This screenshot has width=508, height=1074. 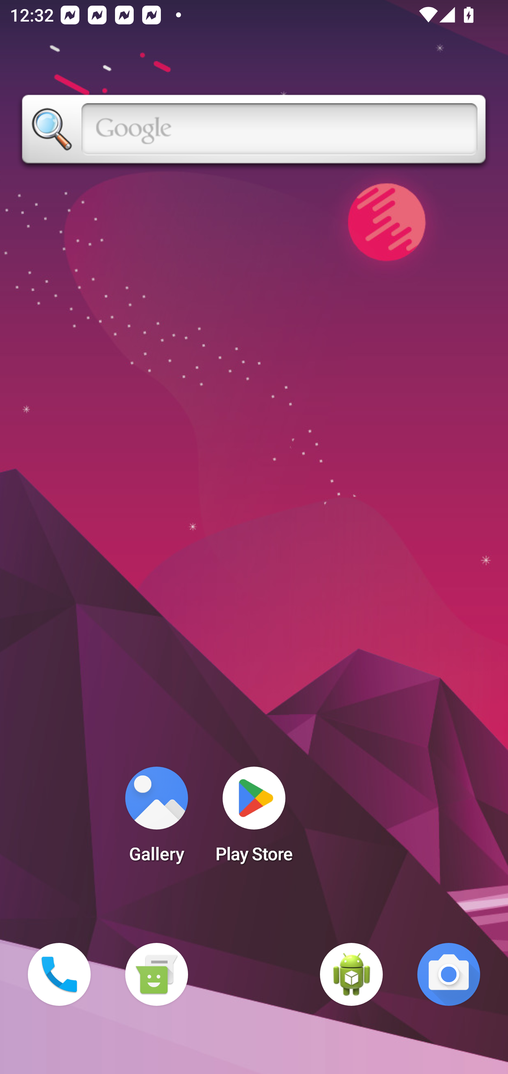 I want to click on Gallery, so click(x=156, y=819).